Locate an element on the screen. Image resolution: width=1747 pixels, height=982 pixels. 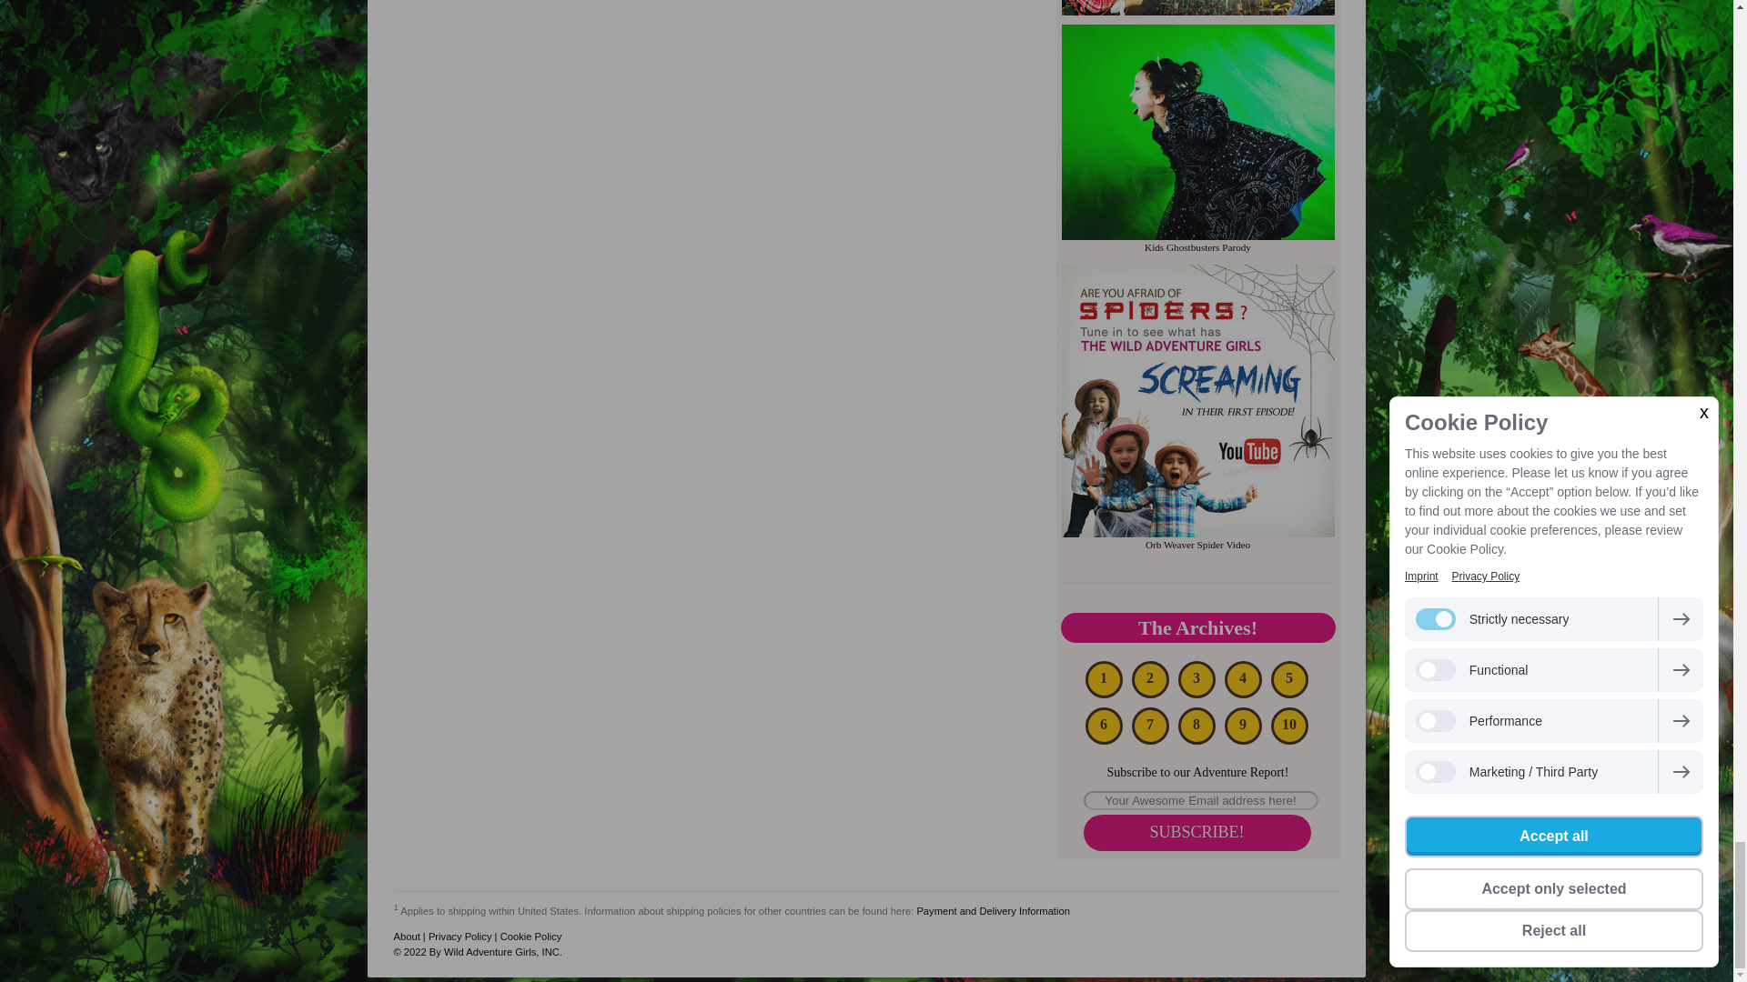
SUBSCRIBE! is located at coordinates (1197, 833).